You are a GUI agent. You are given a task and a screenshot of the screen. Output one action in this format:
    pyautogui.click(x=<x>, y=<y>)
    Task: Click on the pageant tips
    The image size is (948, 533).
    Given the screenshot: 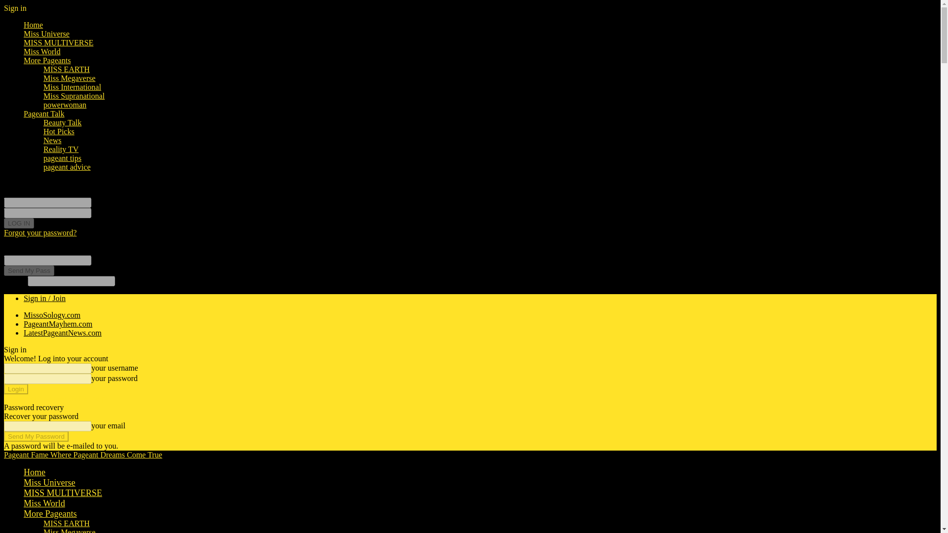 What is the action you would take?
    pyautogui.click(x=62, y=158)
    